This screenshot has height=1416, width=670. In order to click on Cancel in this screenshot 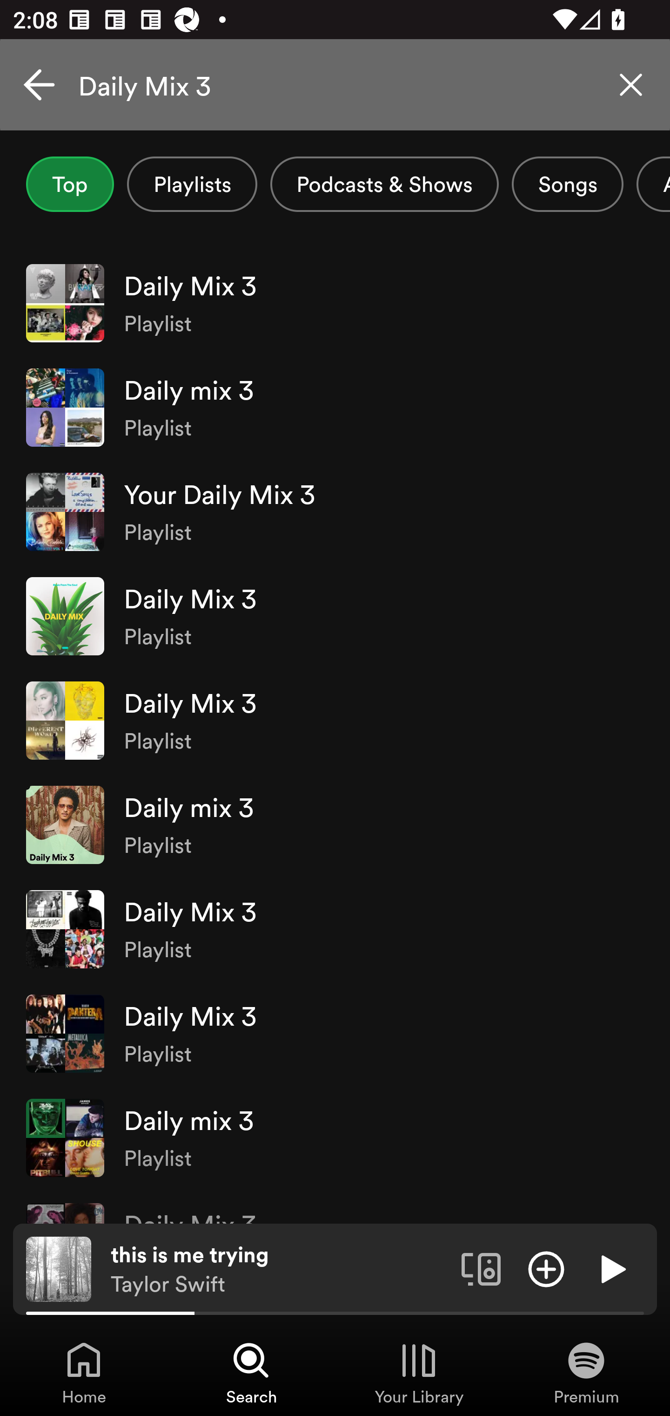, I will do `click(39, 85)`.